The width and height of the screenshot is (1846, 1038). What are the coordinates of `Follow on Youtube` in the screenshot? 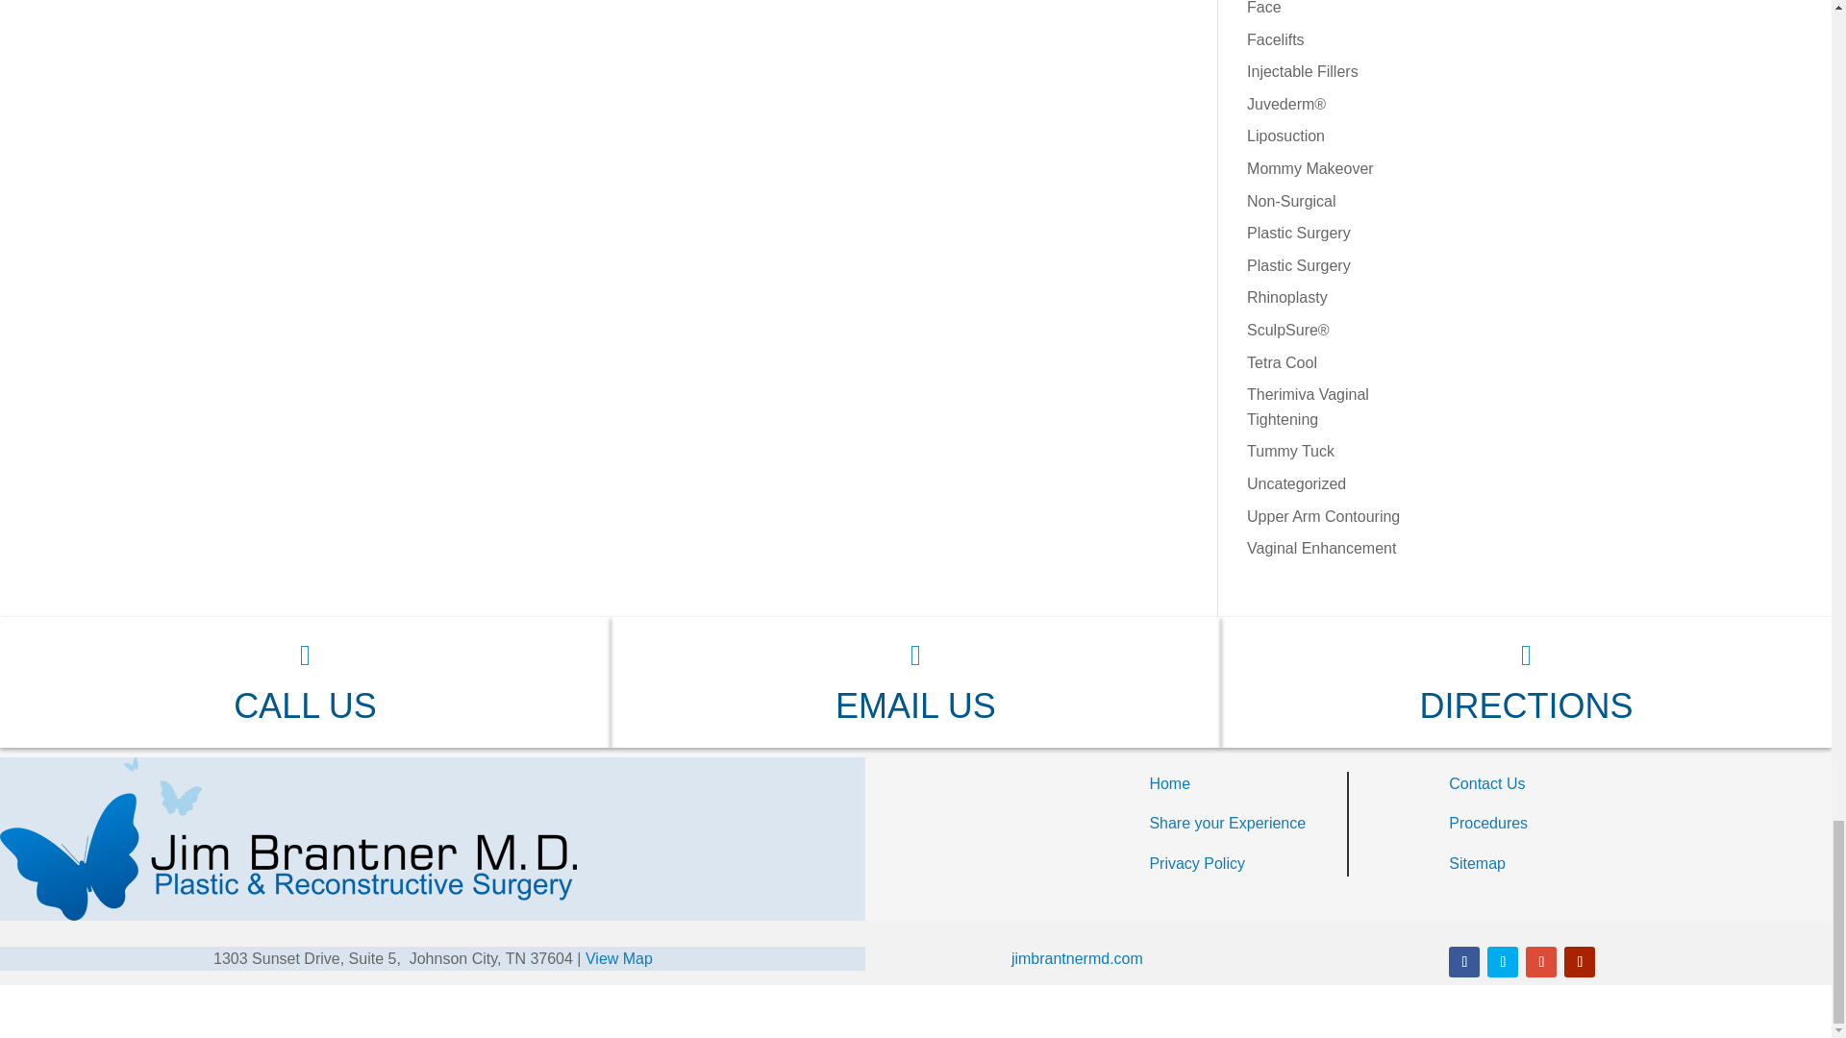 It's located at (1579, 961).